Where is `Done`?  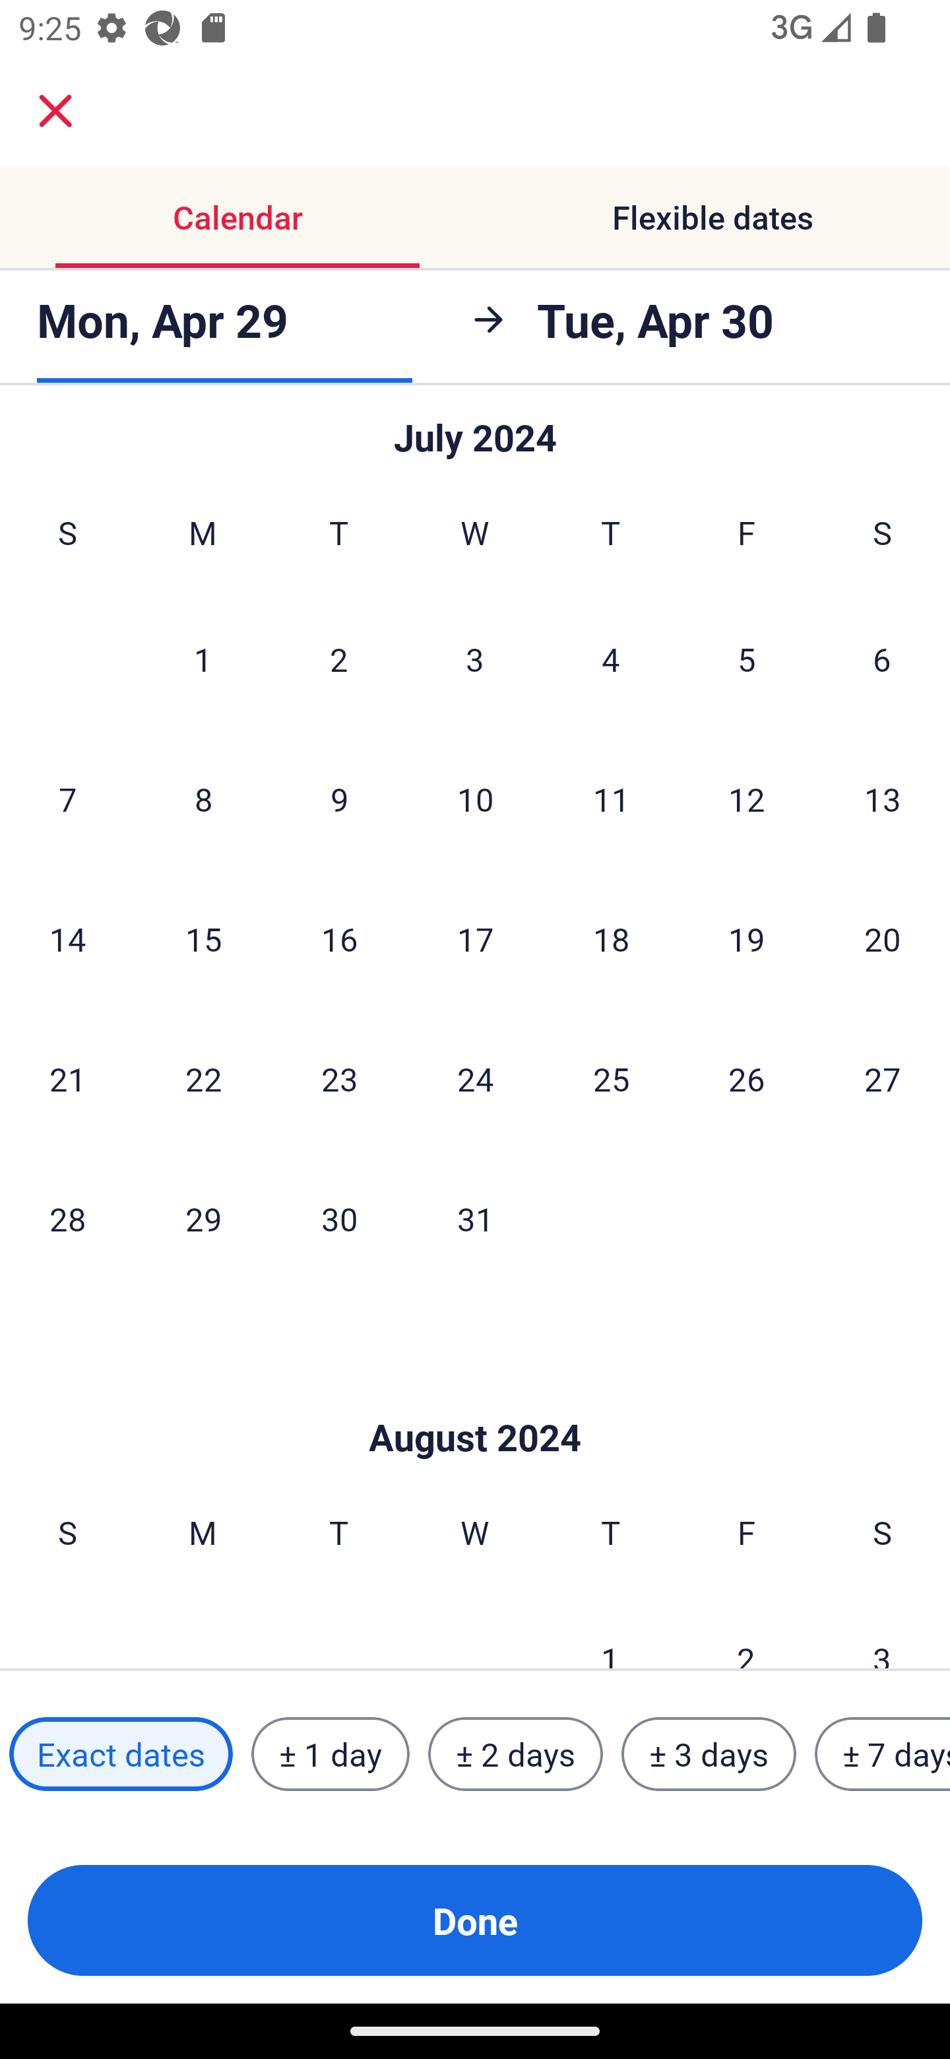
Done is located at coordinates (475, 1920).